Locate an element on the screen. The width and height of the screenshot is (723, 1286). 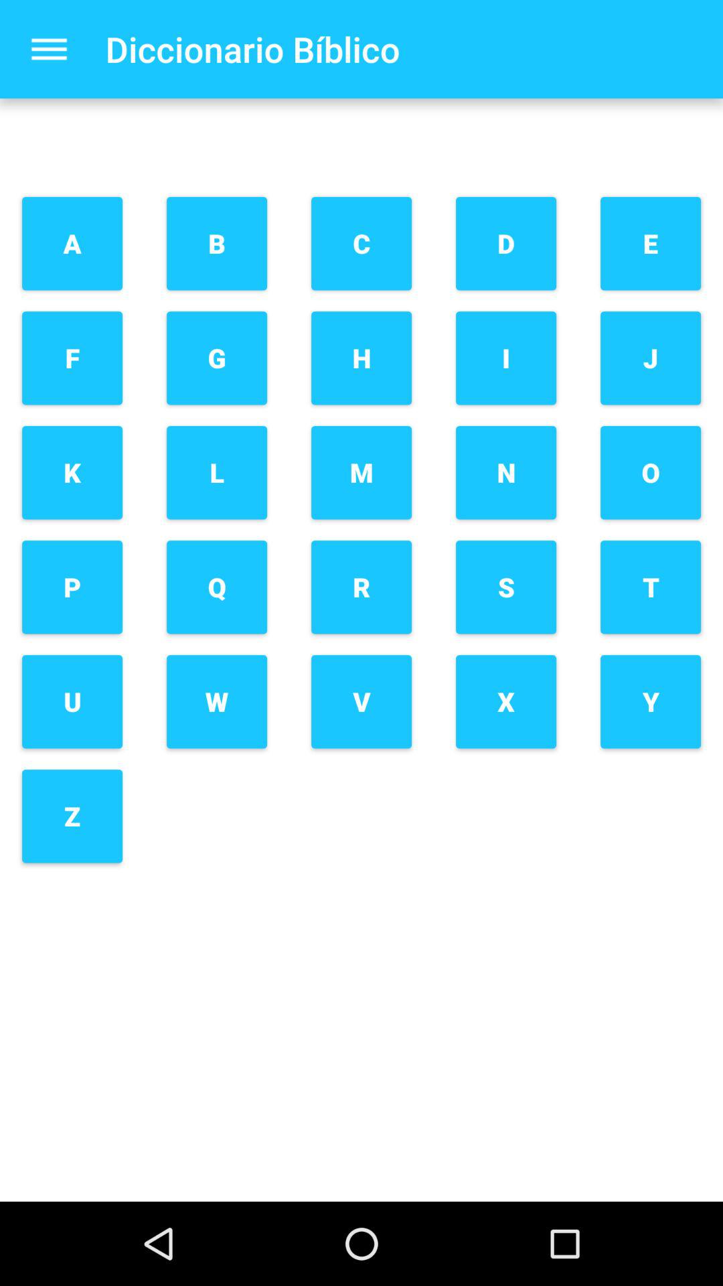
turn on i icon is located at coordinates (506, 358).